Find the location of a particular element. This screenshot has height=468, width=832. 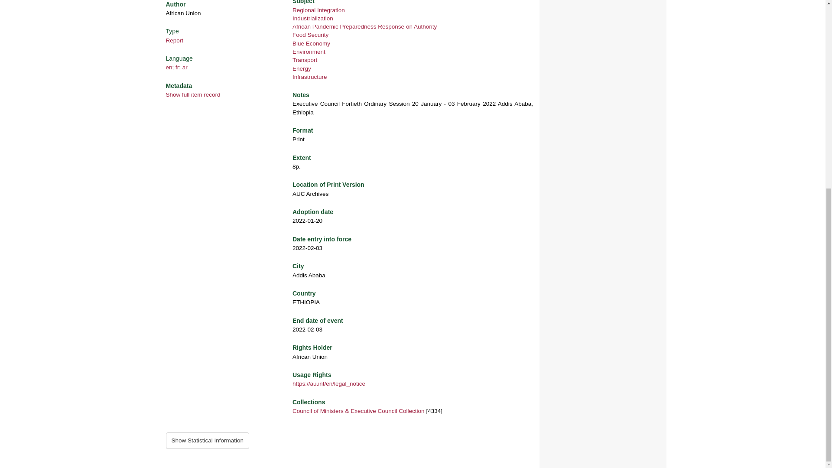

Report is located at coordinates (174, 41).